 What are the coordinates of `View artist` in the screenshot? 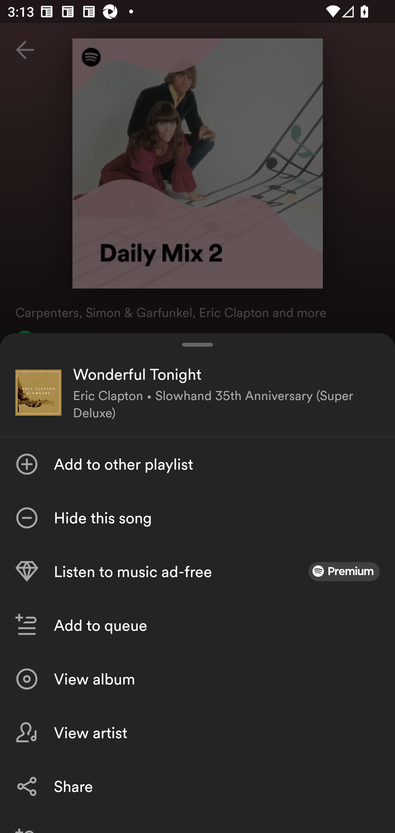 It's located at (198, 732).